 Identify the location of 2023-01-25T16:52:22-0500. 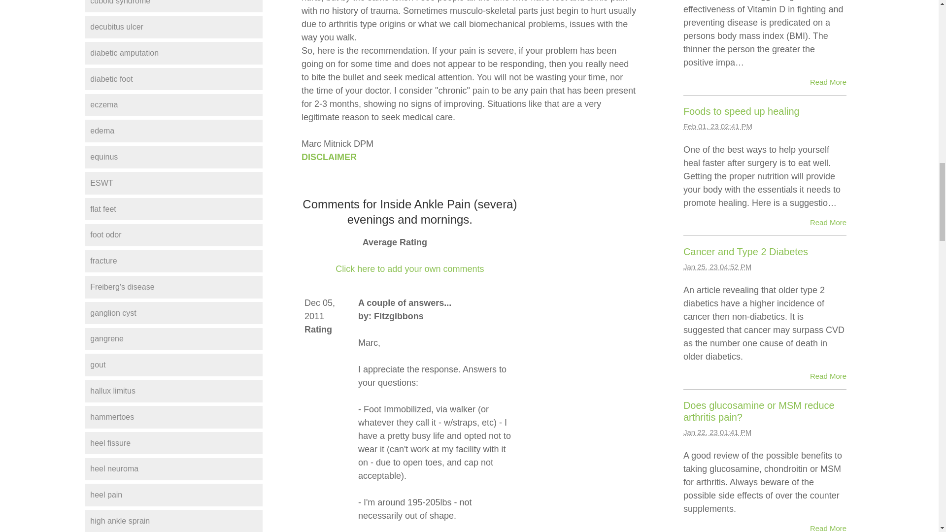
(717, 266).